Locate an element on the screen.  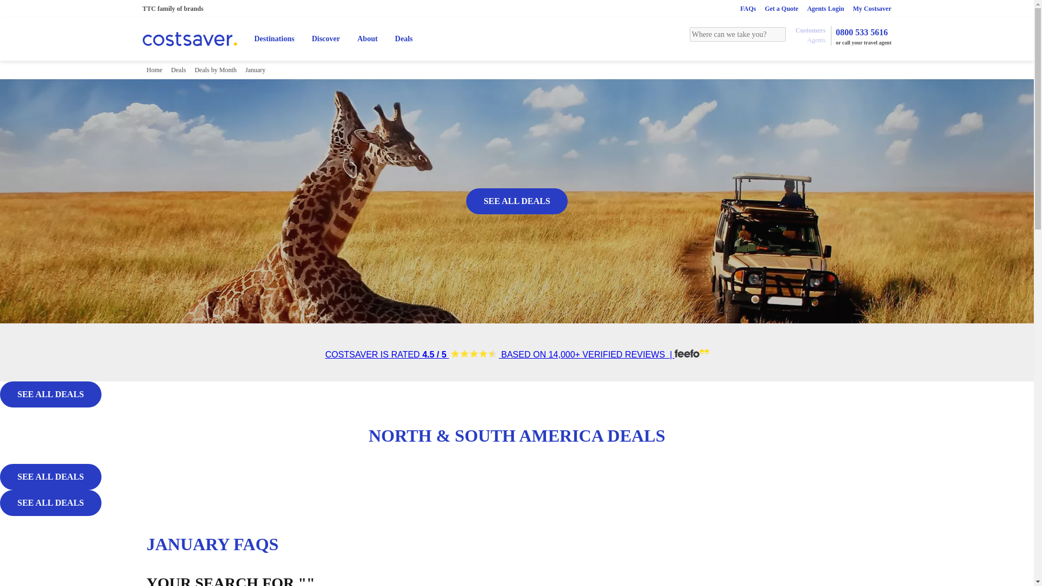
Home is located at coordinates (154, 69).